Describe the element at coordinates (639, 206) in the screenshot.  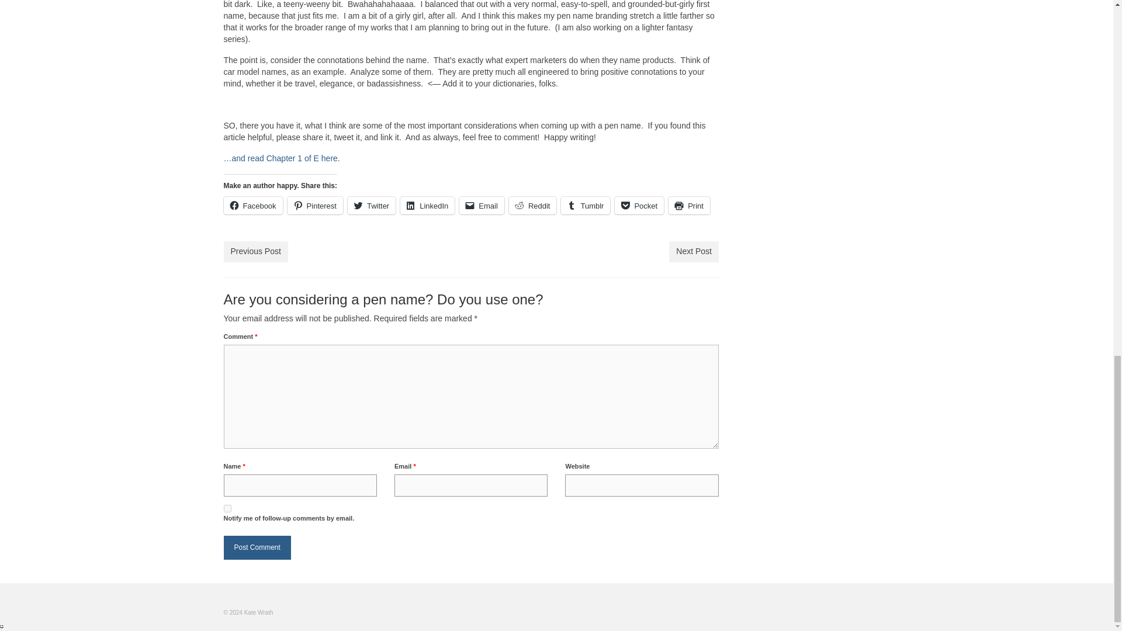
I see `Pocket` at that location.